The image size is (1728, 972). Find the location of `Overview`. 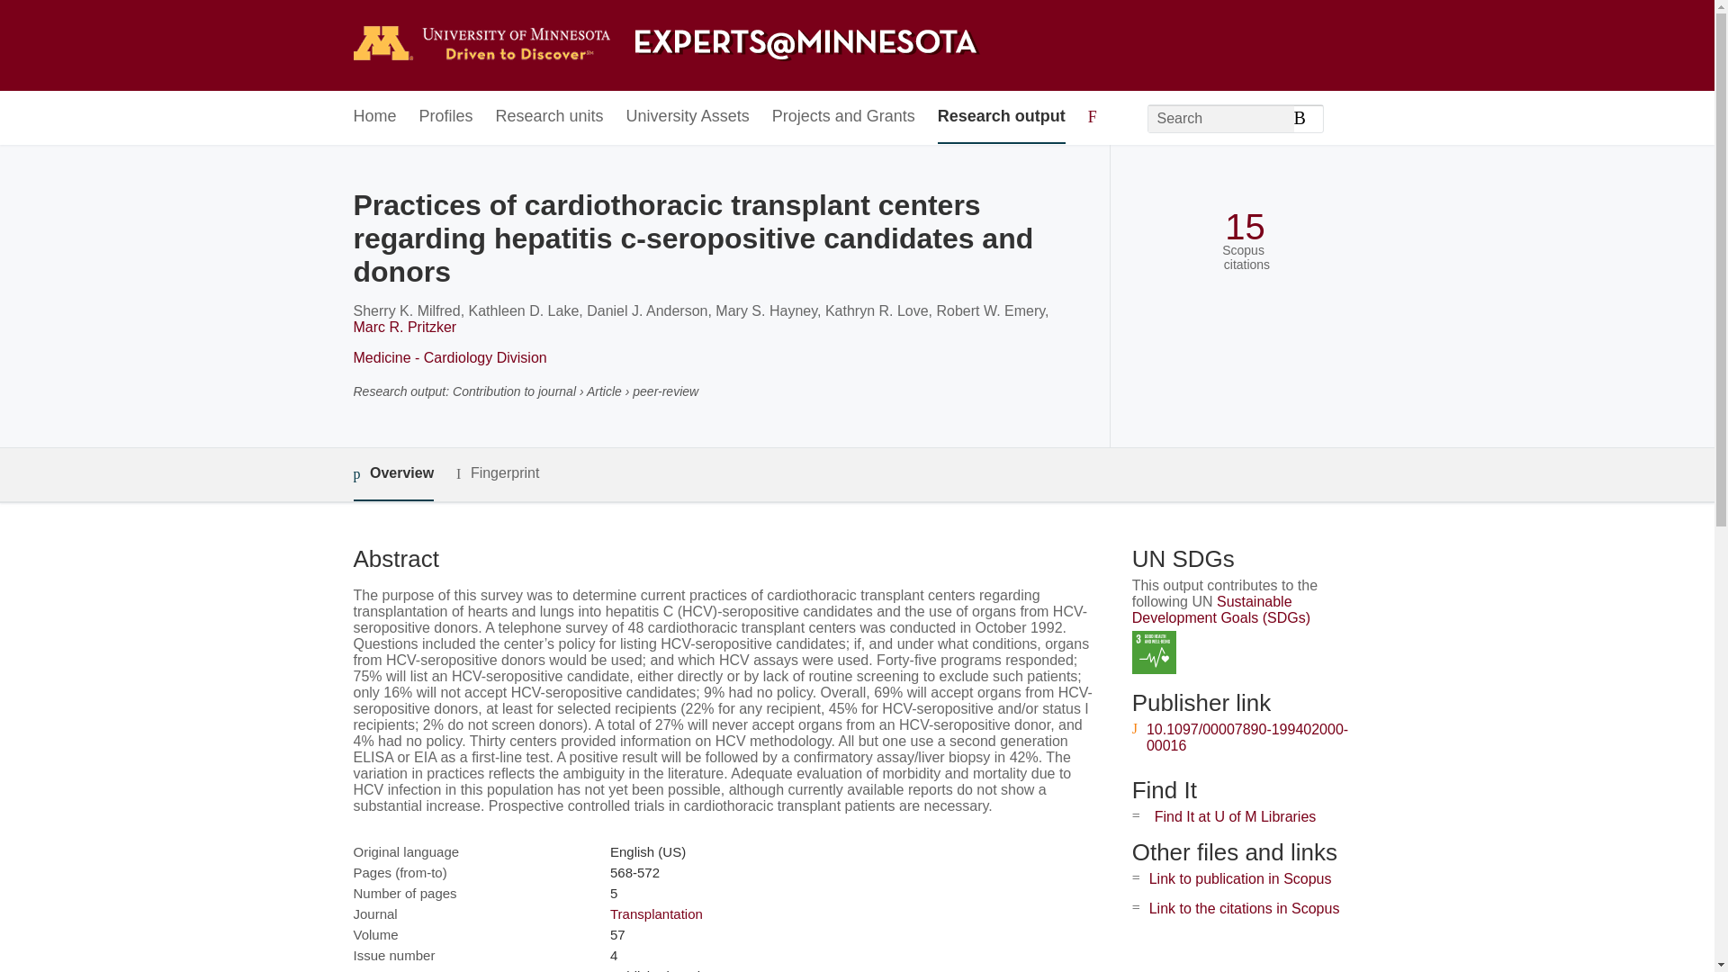

Overview is located at coordinates (392, 474).